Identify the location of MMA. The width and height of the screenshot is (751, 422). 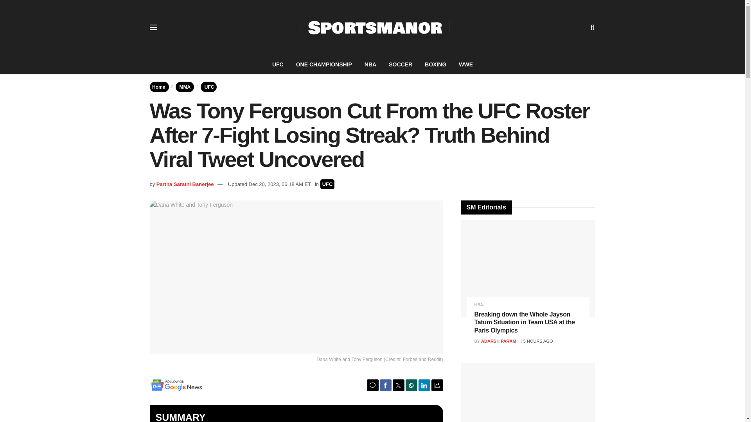
(185, 86).